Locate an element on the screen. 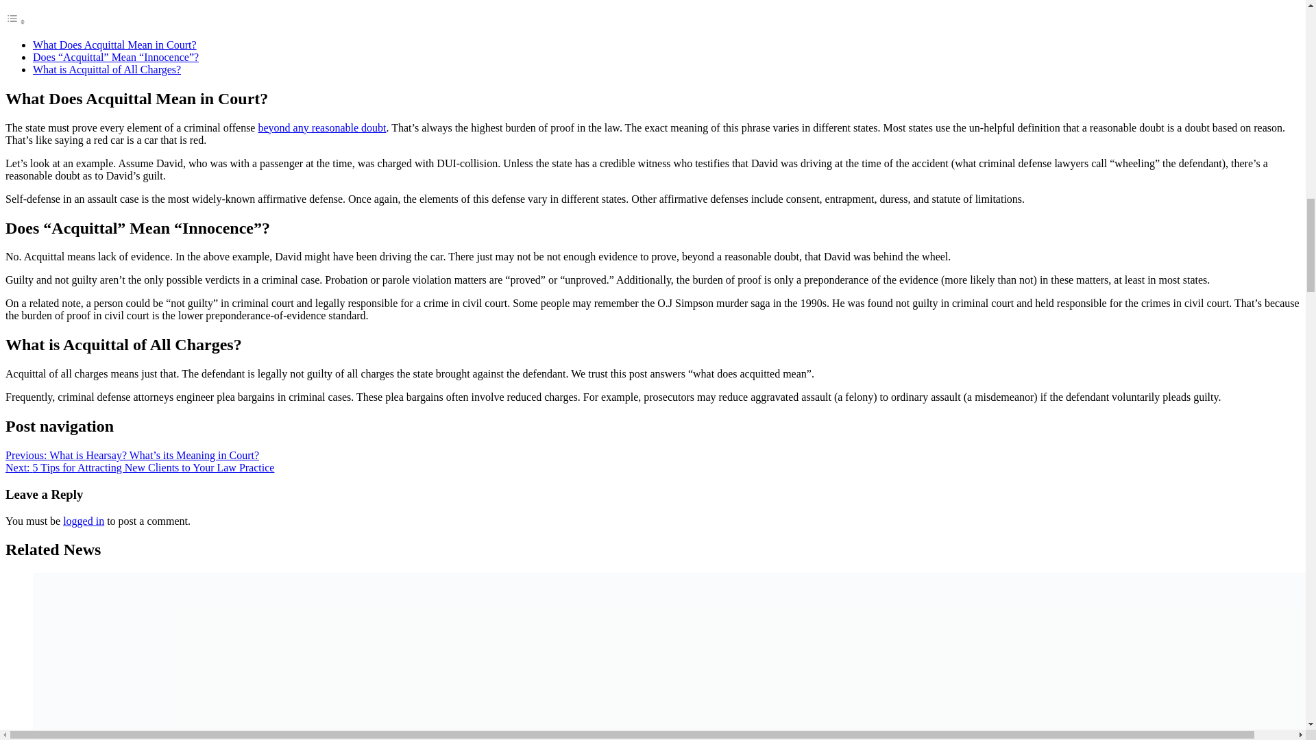  Next: 5 Tips for Attracting New Clients to Your Law Practice is located at coordinates (139, 467).